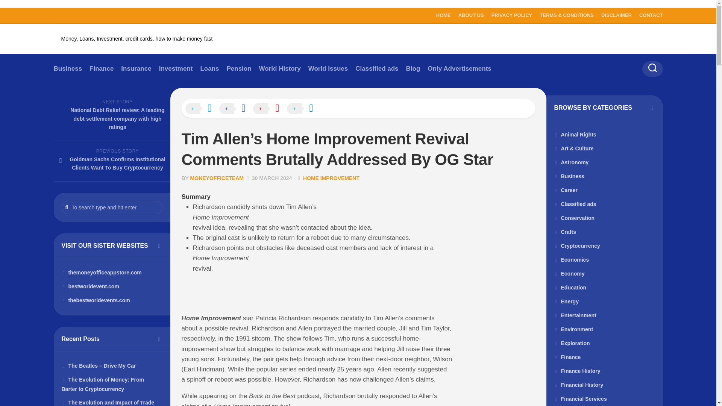  What do you see at coordinates (217, 178) in the screenshot?
I see `MONEYOFFICETEAM` at bounding box center [217, 178].